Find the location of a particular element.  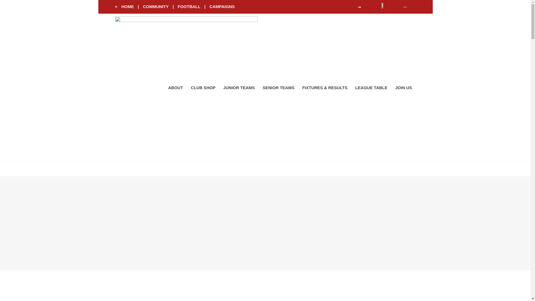

CAMPAIGNS is located at coordinates (222, 7).